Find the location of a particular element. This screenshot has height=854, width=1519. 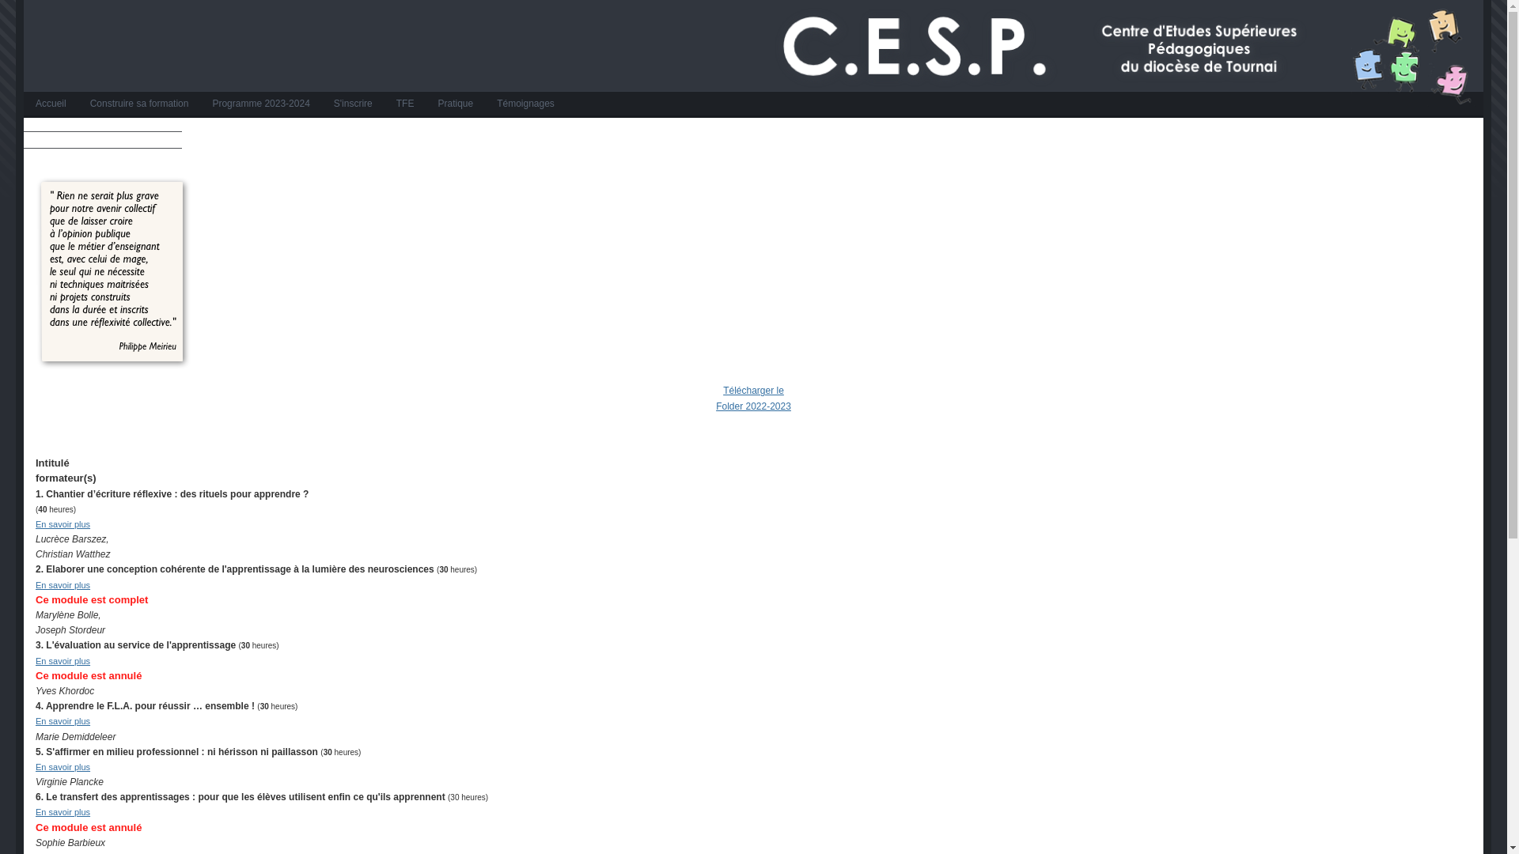

Accueil is located at coordinates (51, 106).